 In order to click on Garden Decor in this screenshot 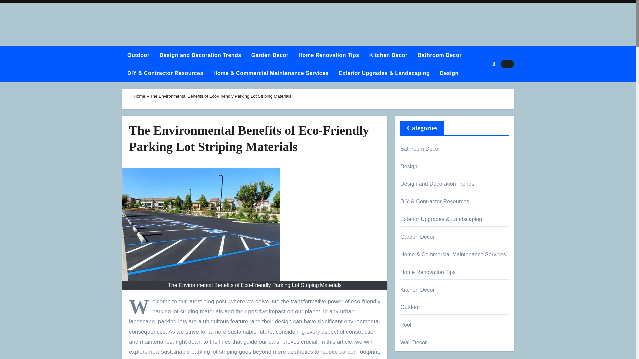, I will do `click(270, 55)`.